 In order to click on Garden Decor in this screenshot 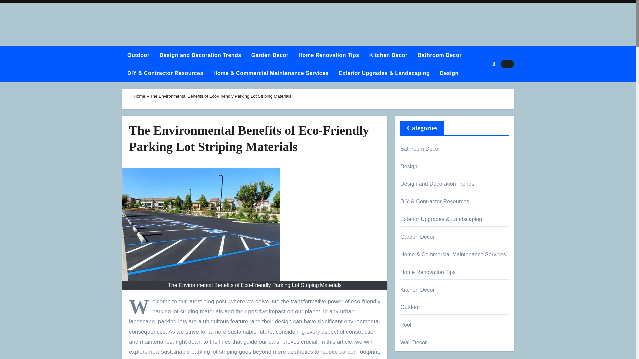, I will do `click(270, 55)`.